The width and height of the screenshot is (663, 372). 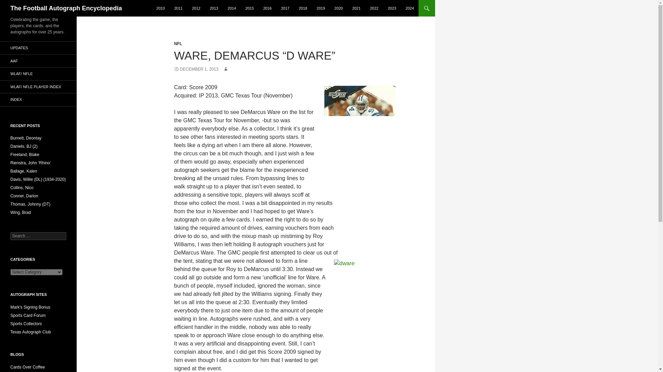 I want to click on 2015, so click(x=249, y=8).